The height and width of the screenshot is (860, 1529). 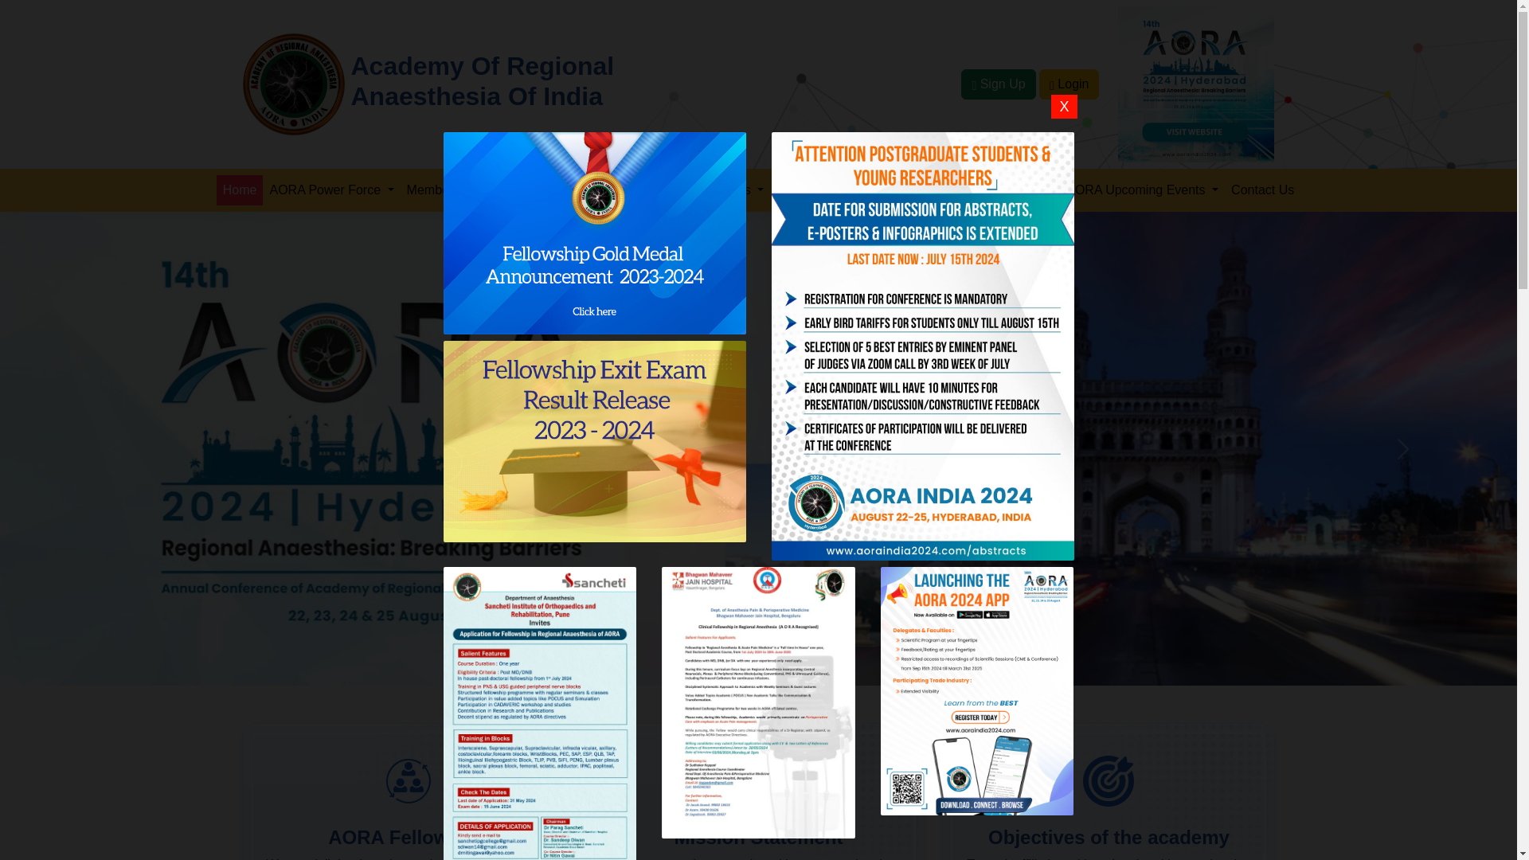 I want to click on Sign Up, so click(x=998, y=84).